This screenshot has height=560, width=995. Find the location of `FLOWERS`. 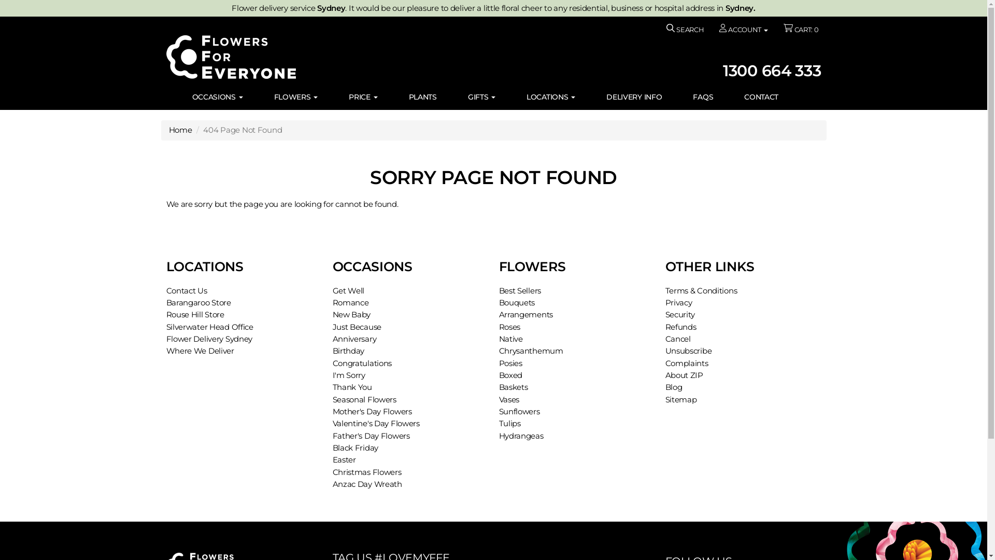

FLOWERS is located at coordinates (296, 97).